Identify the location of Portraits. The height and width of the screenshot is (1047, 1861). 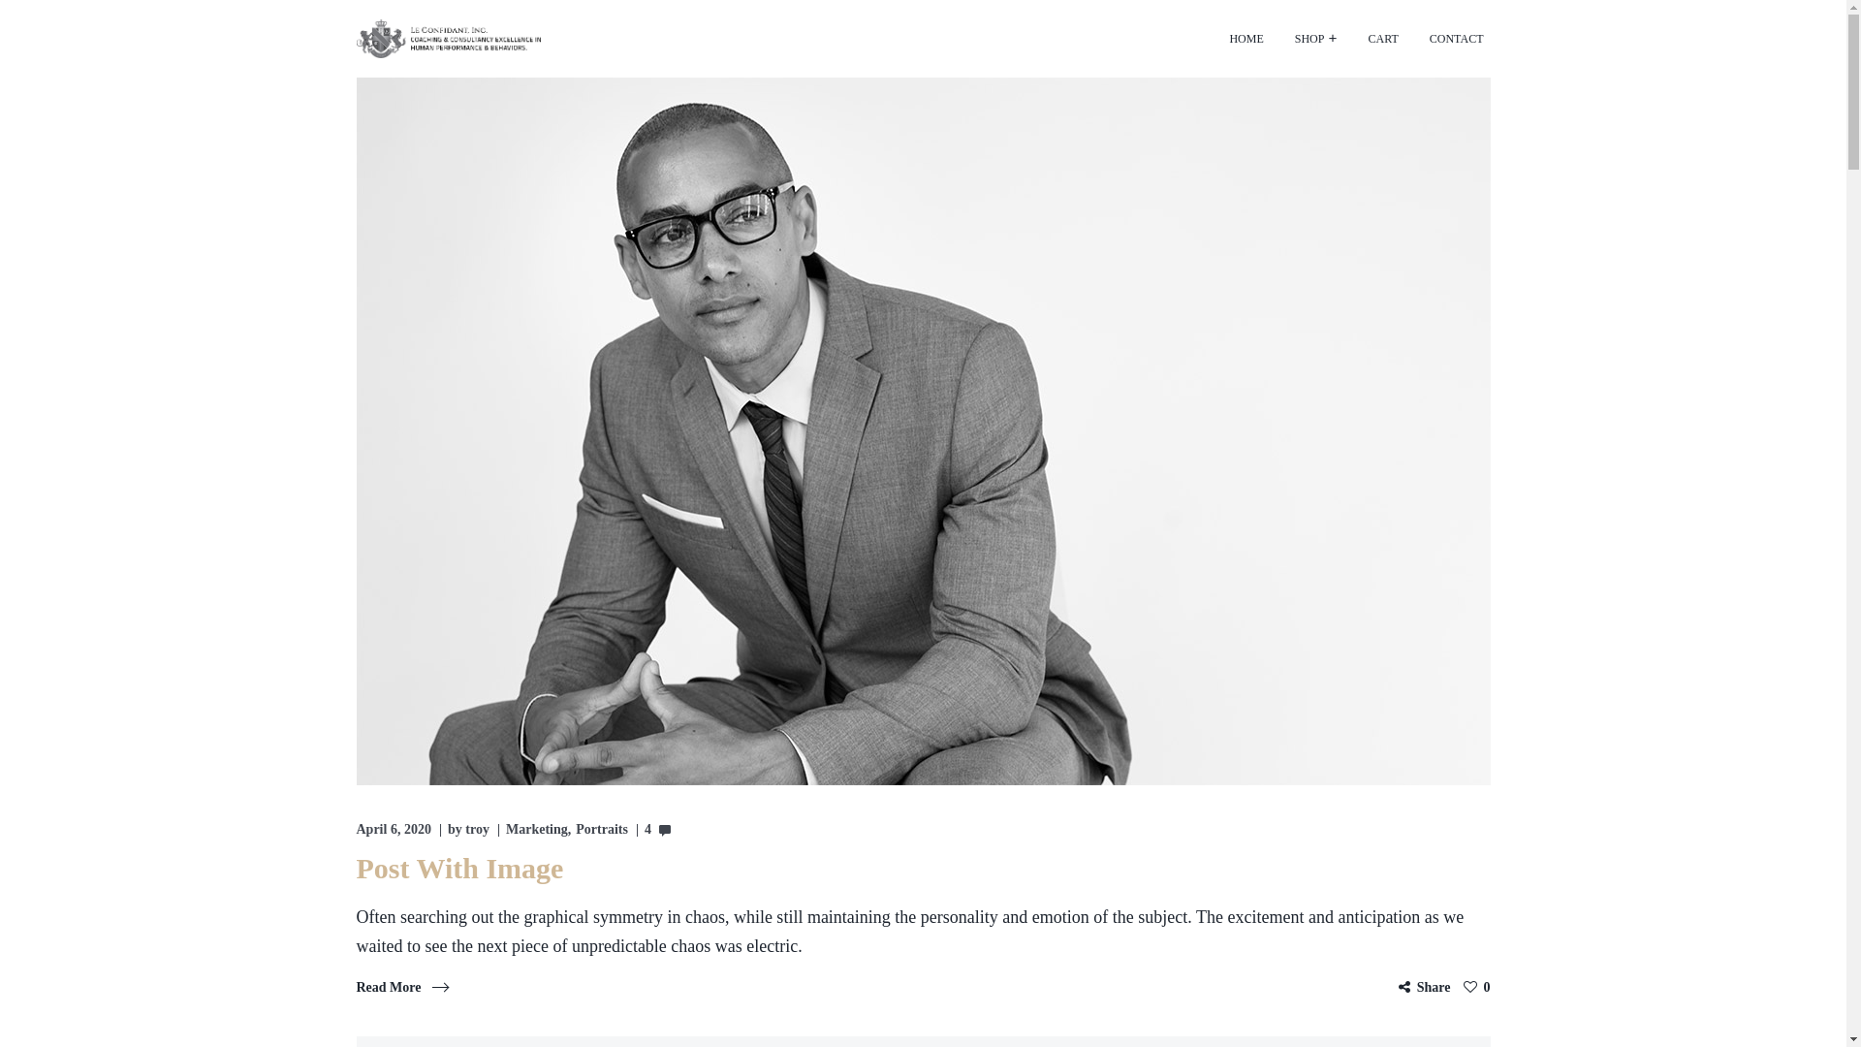
(602, 830).